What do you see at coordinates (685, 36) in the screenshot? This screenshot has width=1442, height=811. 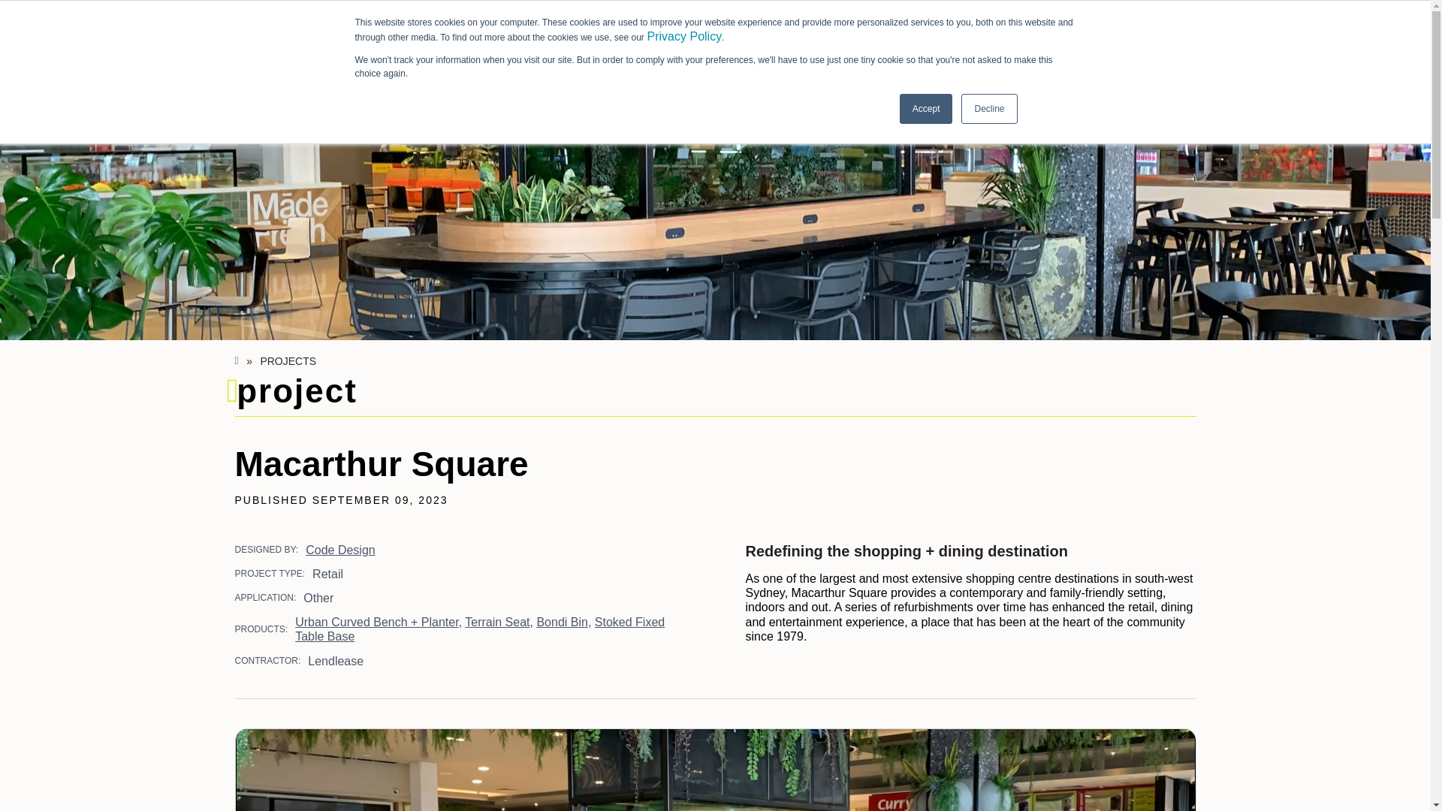 I see `Privacy Policy` at bounding box center [685, 36].